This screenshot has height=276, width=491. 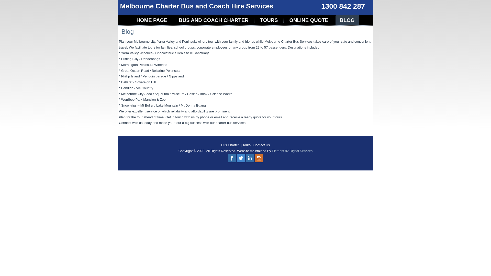 What do you see at coordinates (262, 145) in the screenshot?
I see `Contact Us` at bounding box center [262, 145].